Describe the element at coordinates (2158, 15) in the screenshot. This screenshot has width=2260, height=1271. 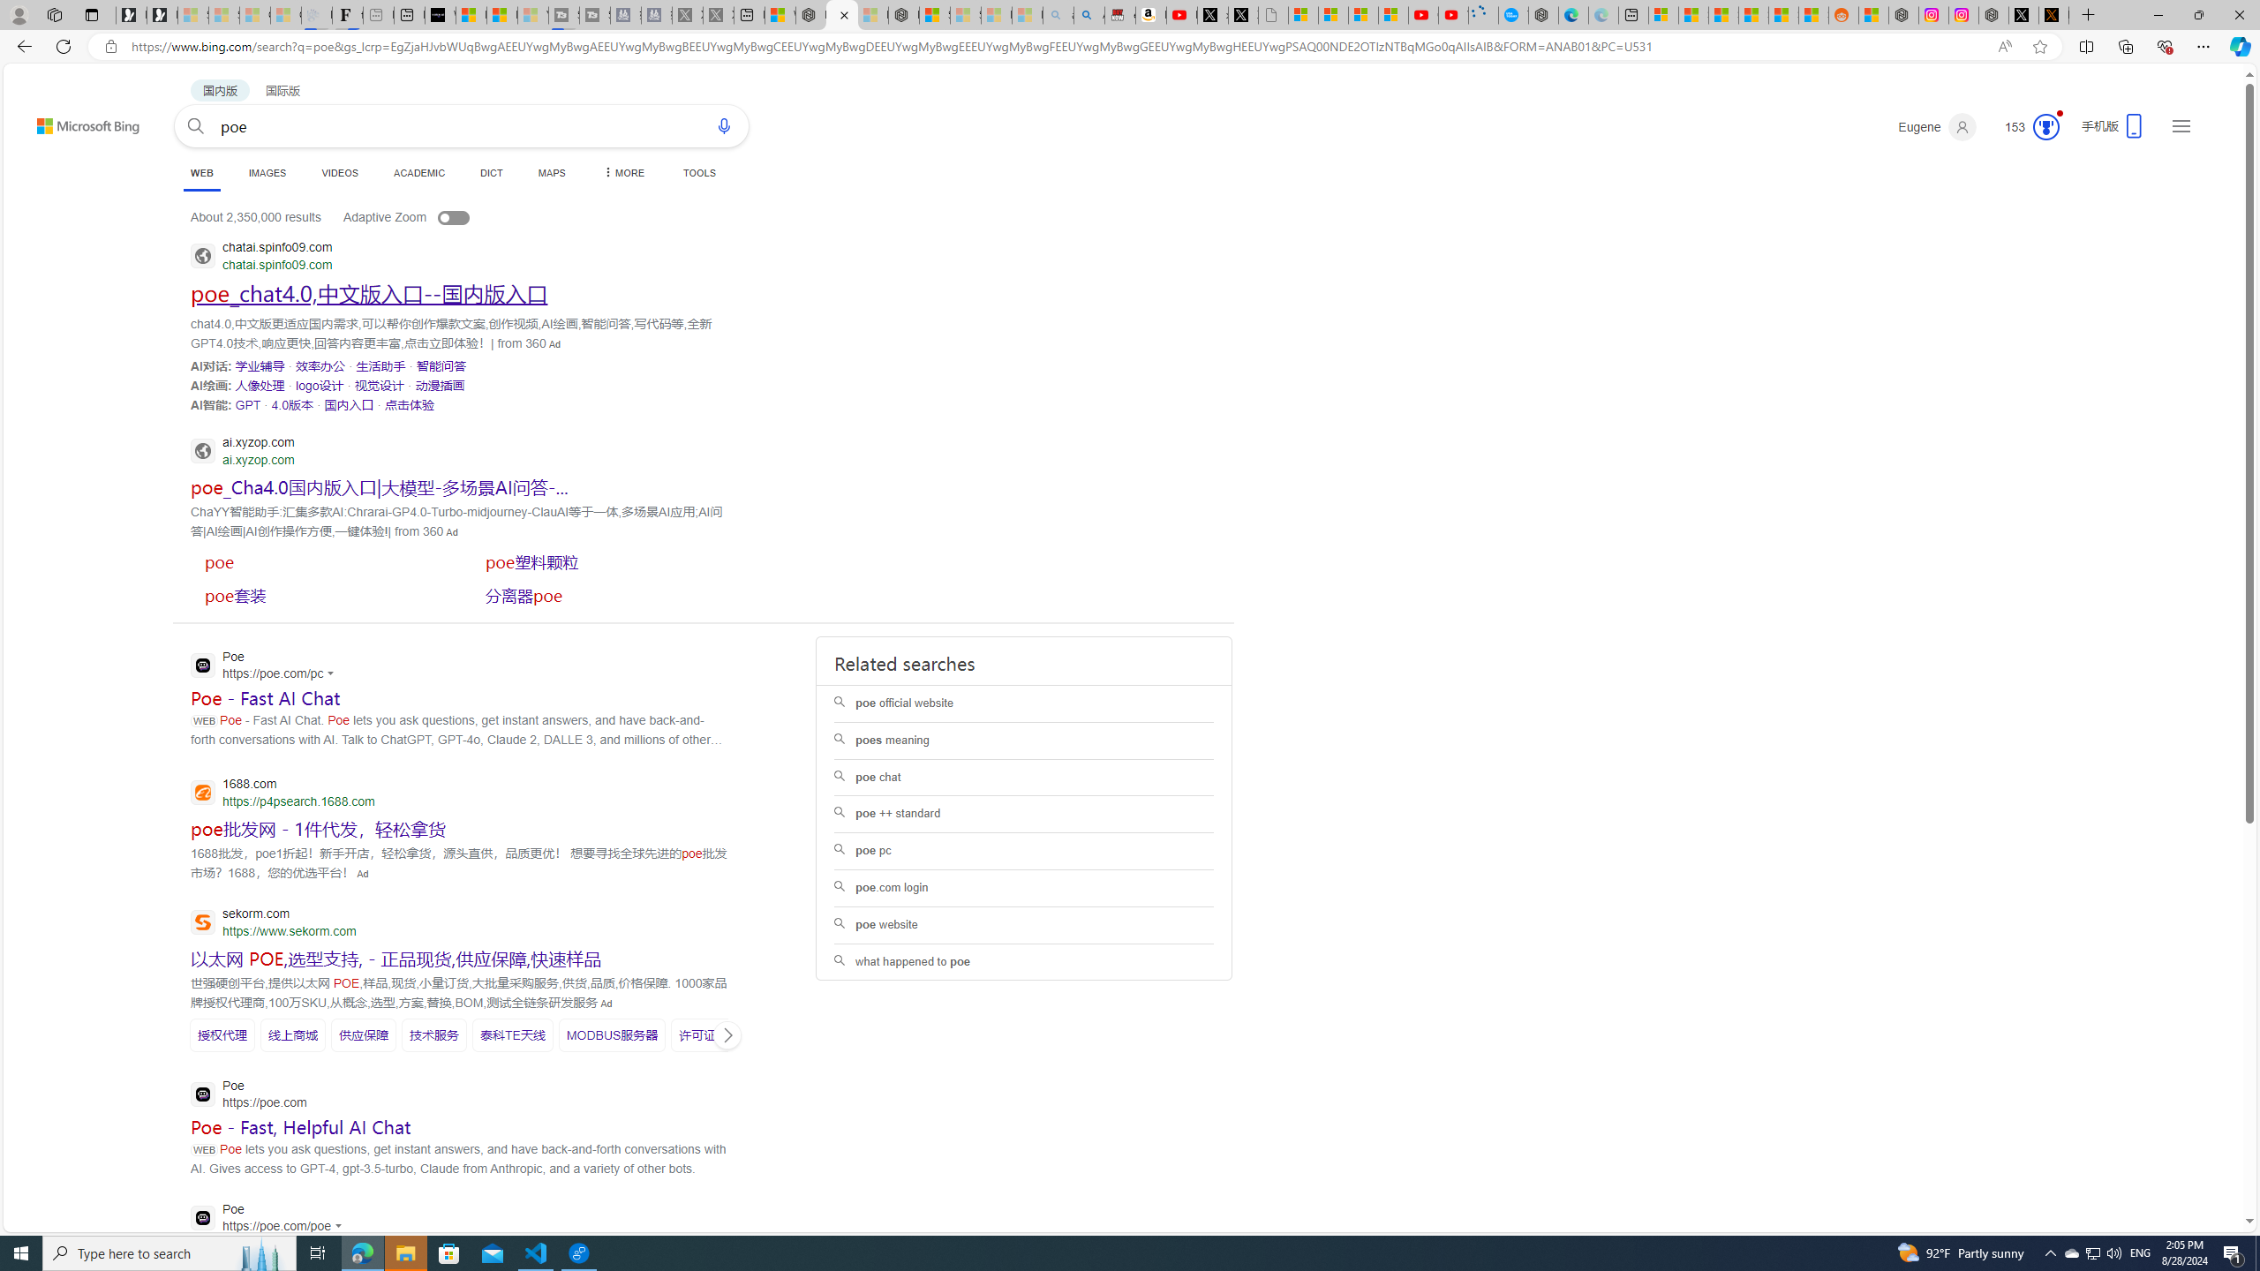
I see `Minimize` at that location.